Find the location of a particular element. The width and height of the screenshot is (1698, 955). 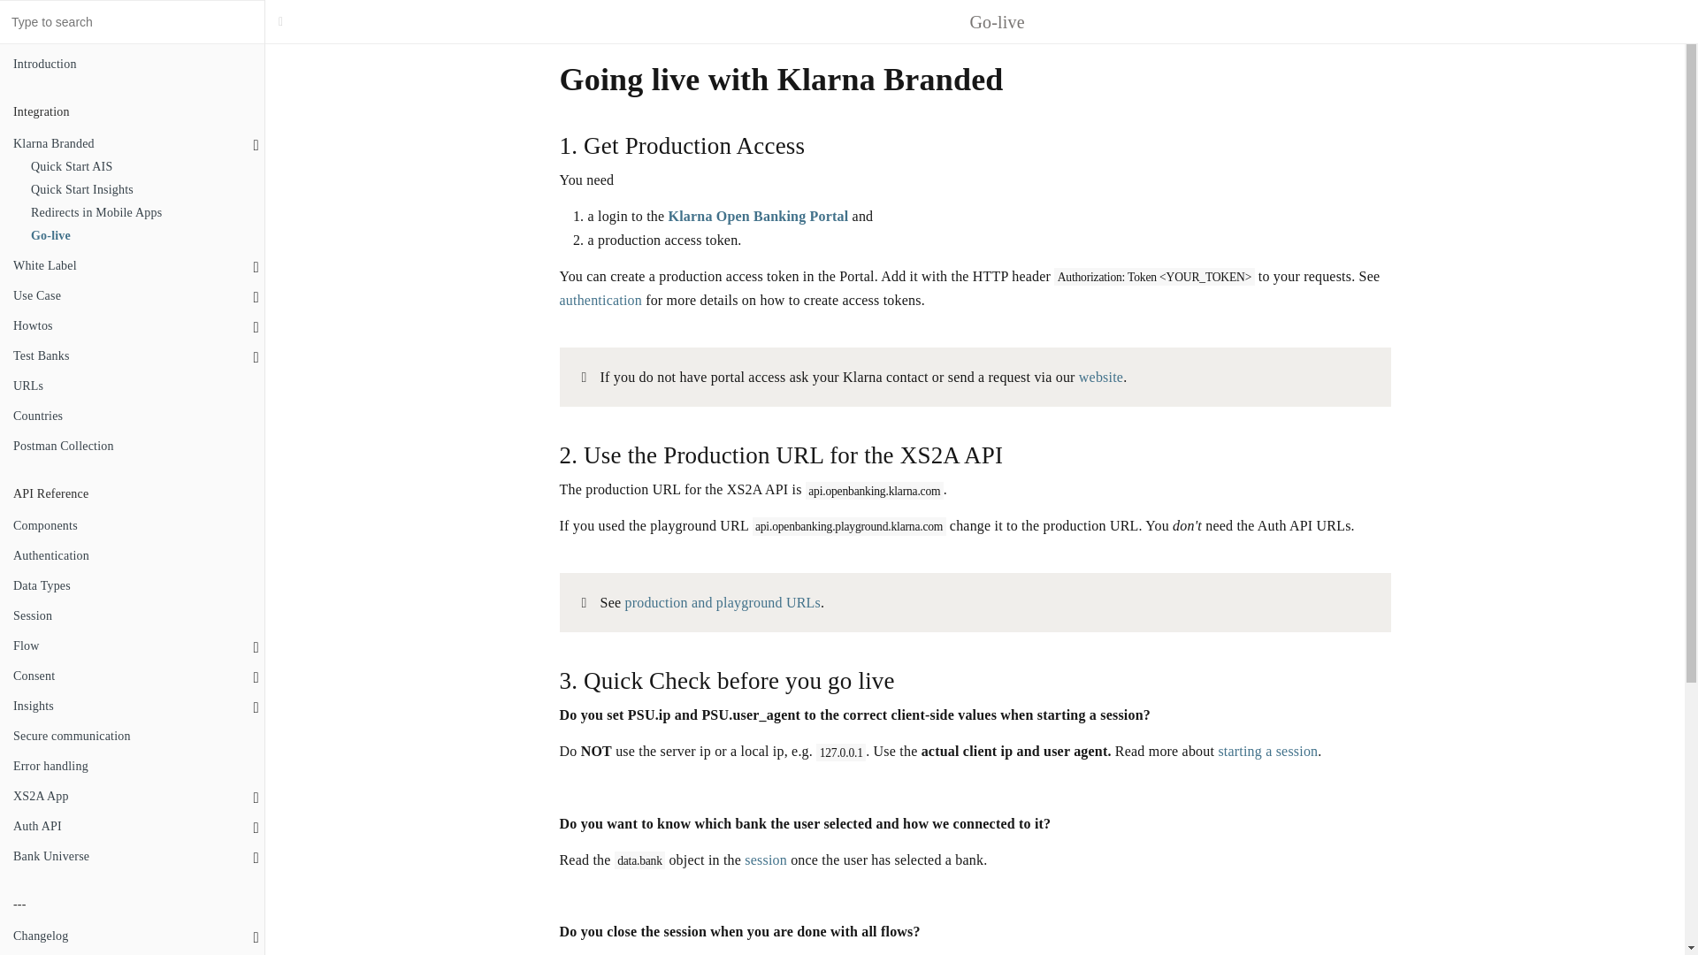

Authentication is located at coordinates (133, 555).